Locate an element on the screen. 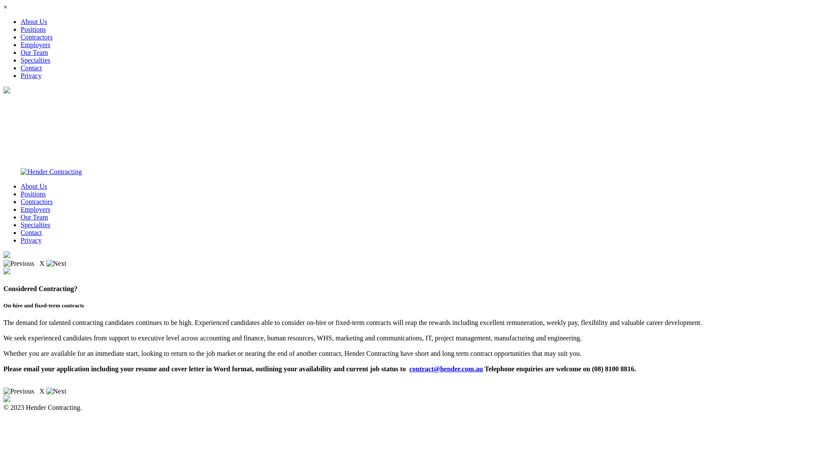  Our Team is located at coordinates (34, 217).